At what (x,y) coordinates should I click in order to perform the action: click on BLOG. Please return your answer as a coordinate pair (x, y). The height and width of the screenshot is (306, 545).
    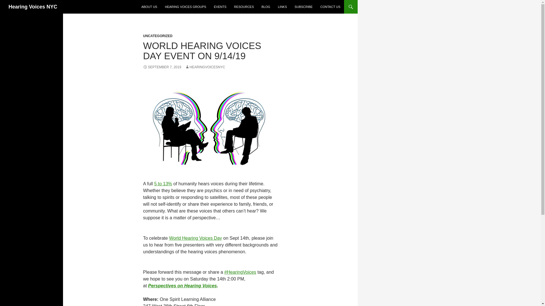
    Looking at the image, I should click on (266, 7).